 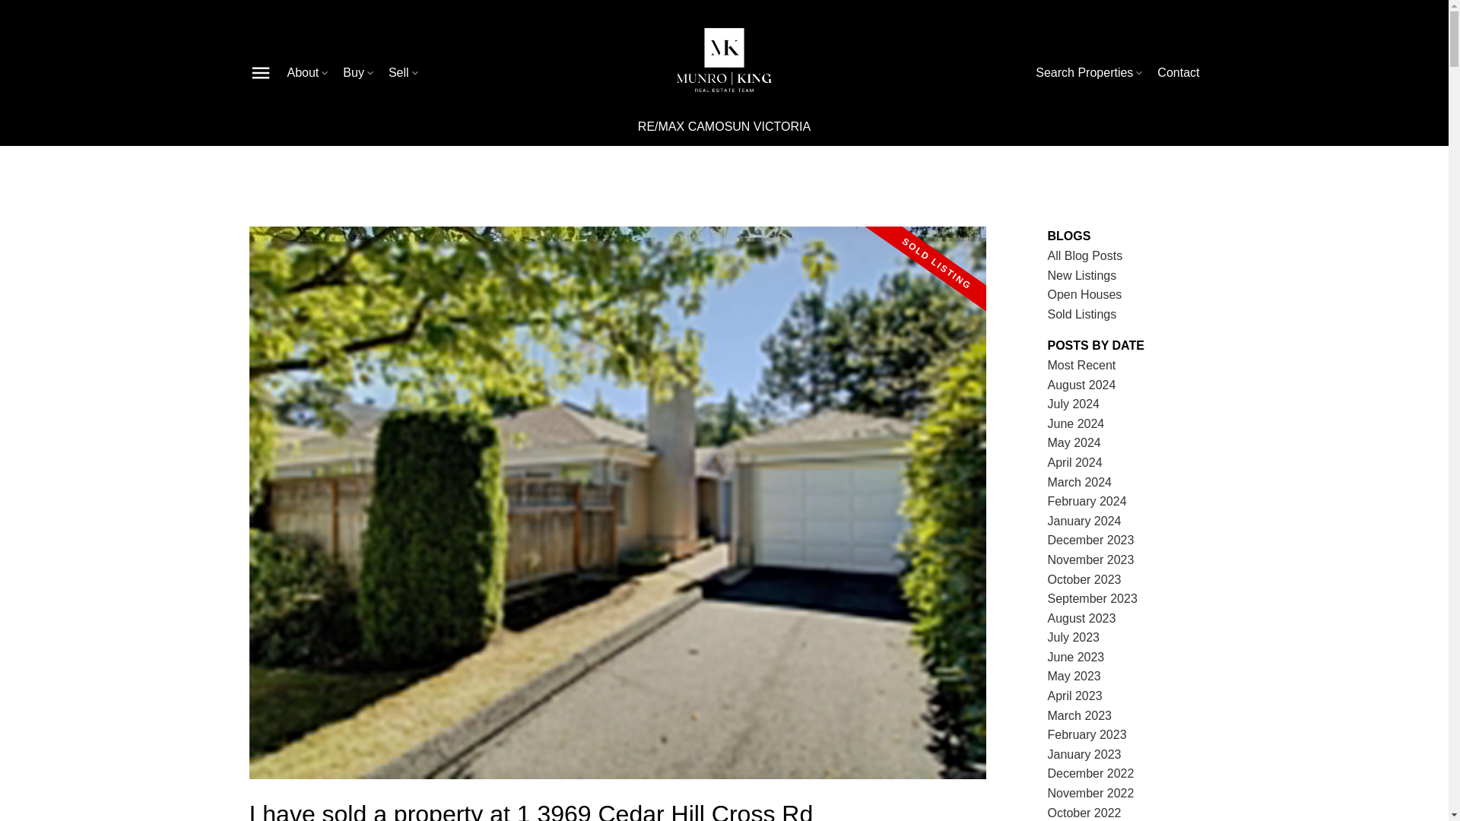 I want to click on Sell, so click(x=405, y=73).